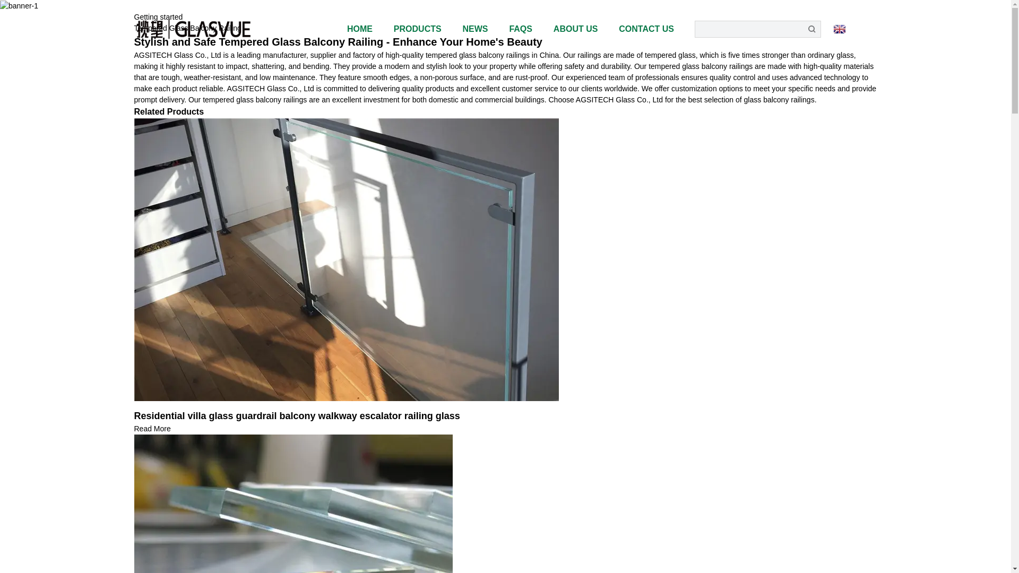  Describe the element at coordinates (476, 29) in the screenshot. I see `NEWS` at that location.